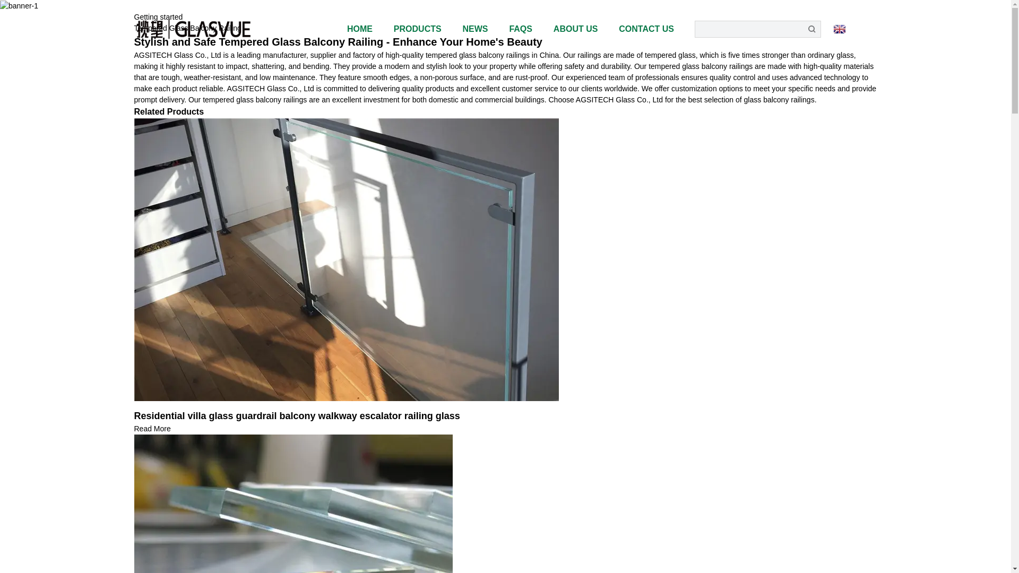  Describe the element at coordinates (476, 29) in the screenshot. I see `NEWS` at that location.